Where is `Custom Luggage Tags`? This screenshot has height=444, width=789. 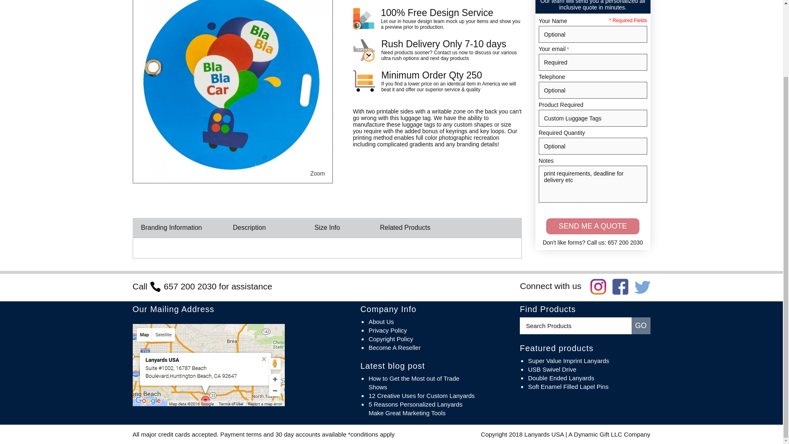
Custom Luggage Tags is located at coordinates (593, 118).